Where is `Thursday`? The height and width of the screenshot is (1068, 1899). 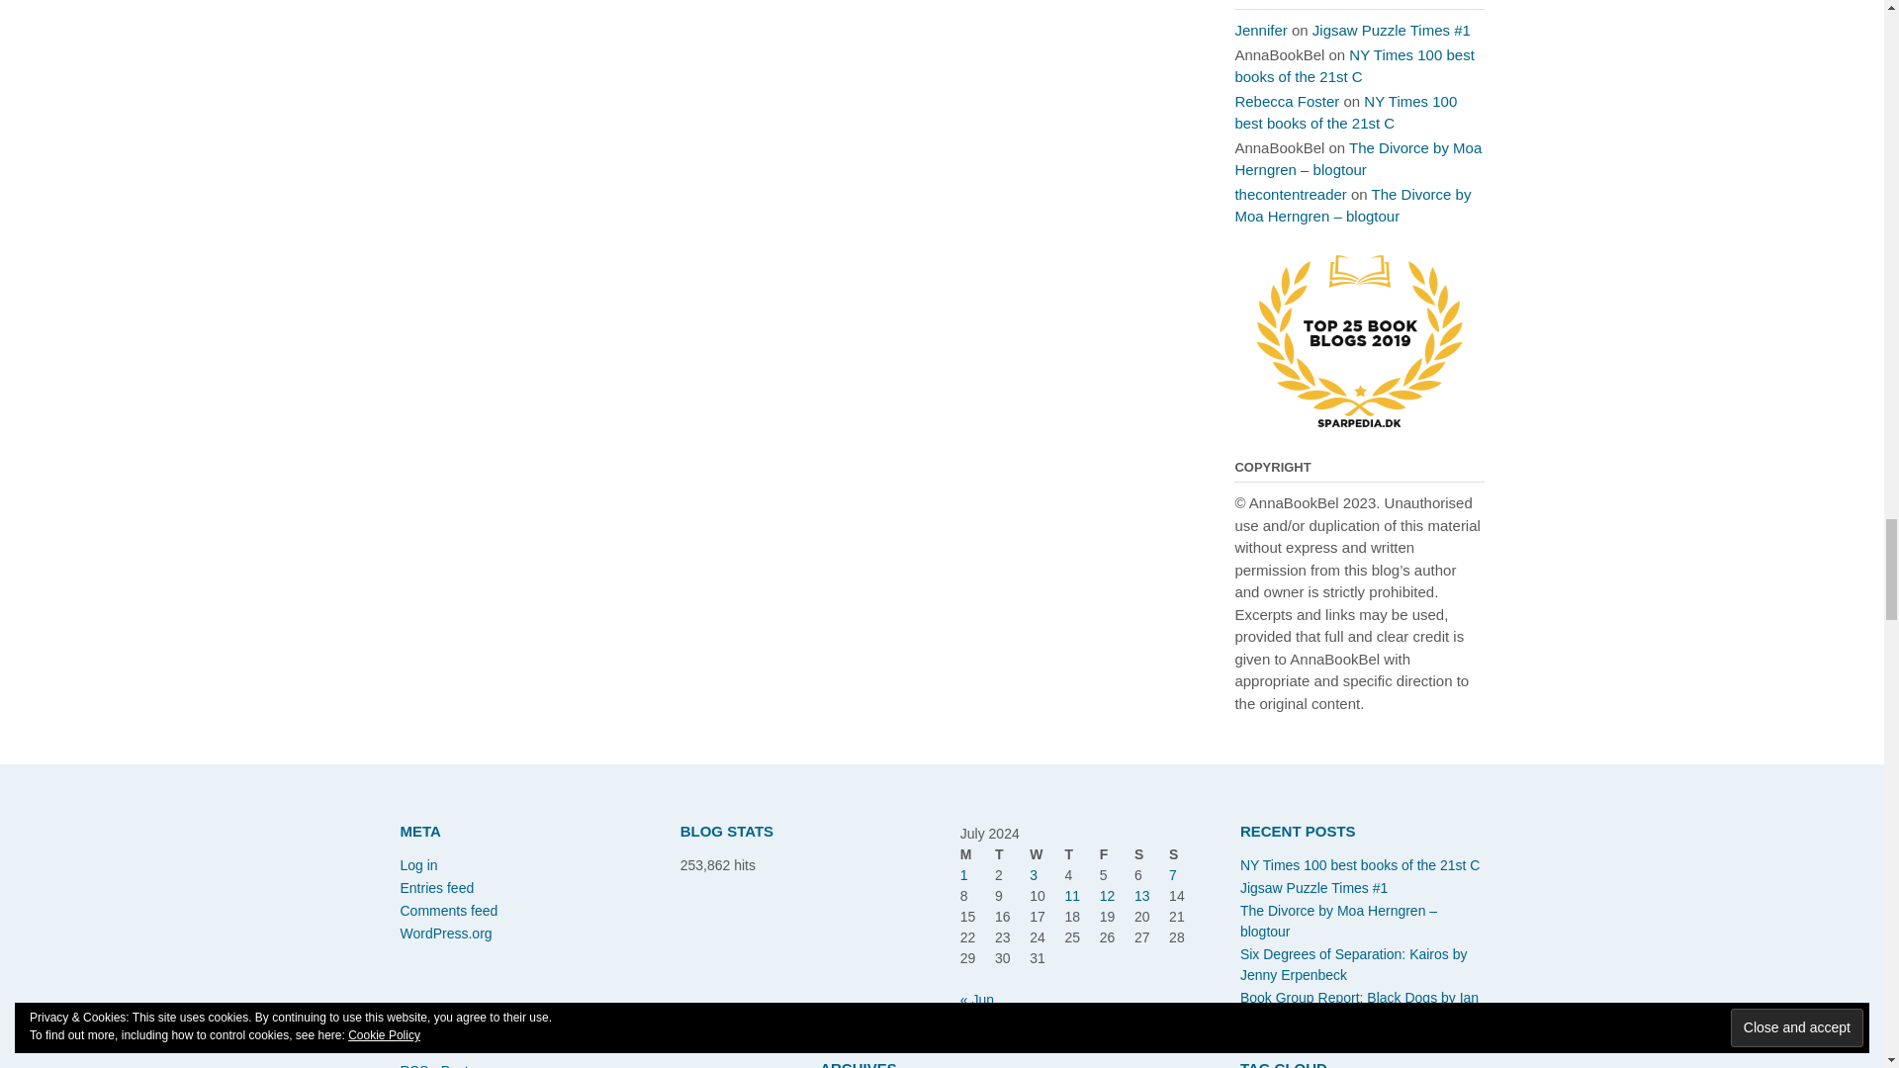 Thursday is located at coordinates (1081, 854).